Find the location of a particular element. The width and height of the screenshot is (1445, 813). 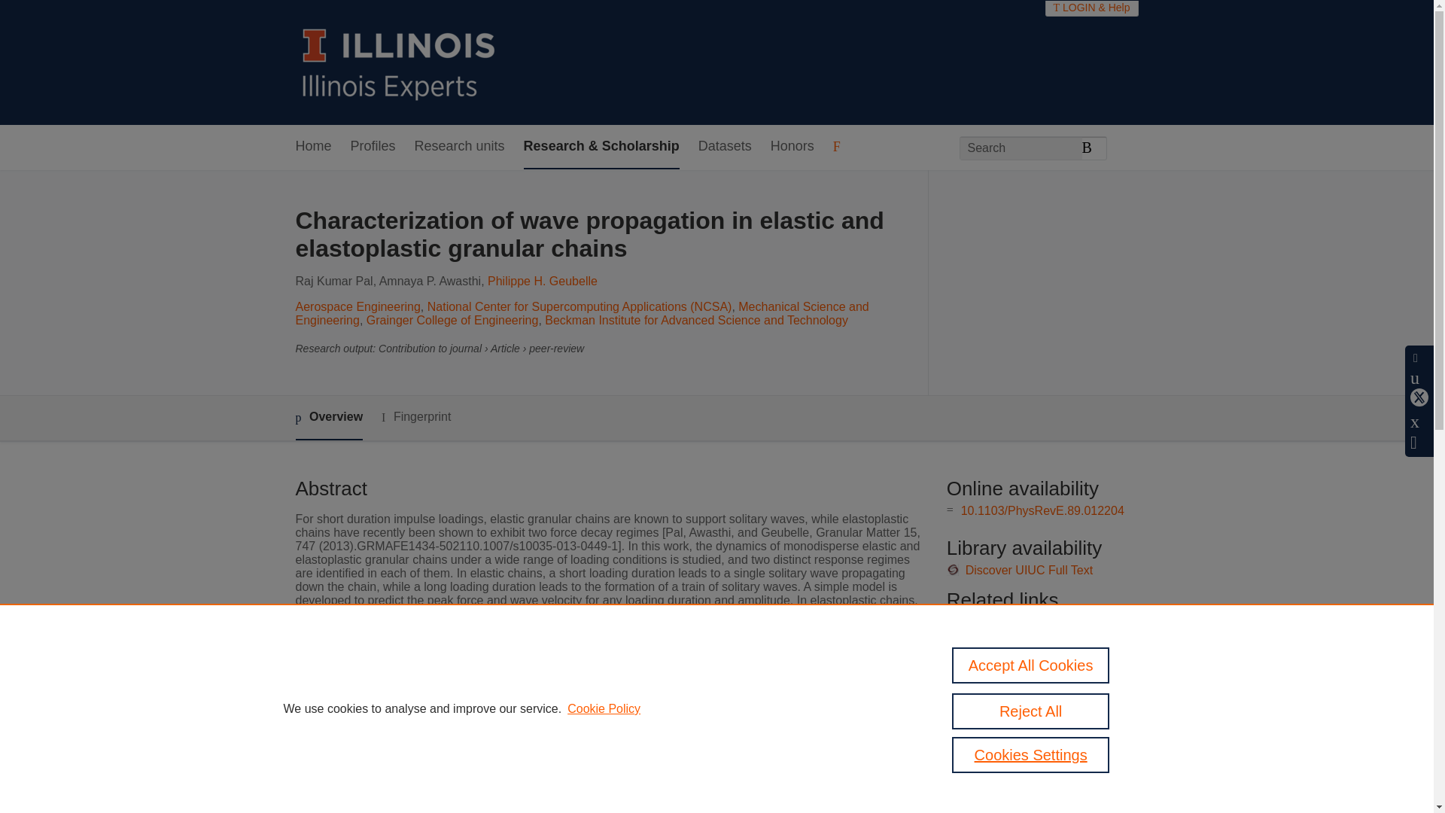

Research units is located at coordinates (459, 147).